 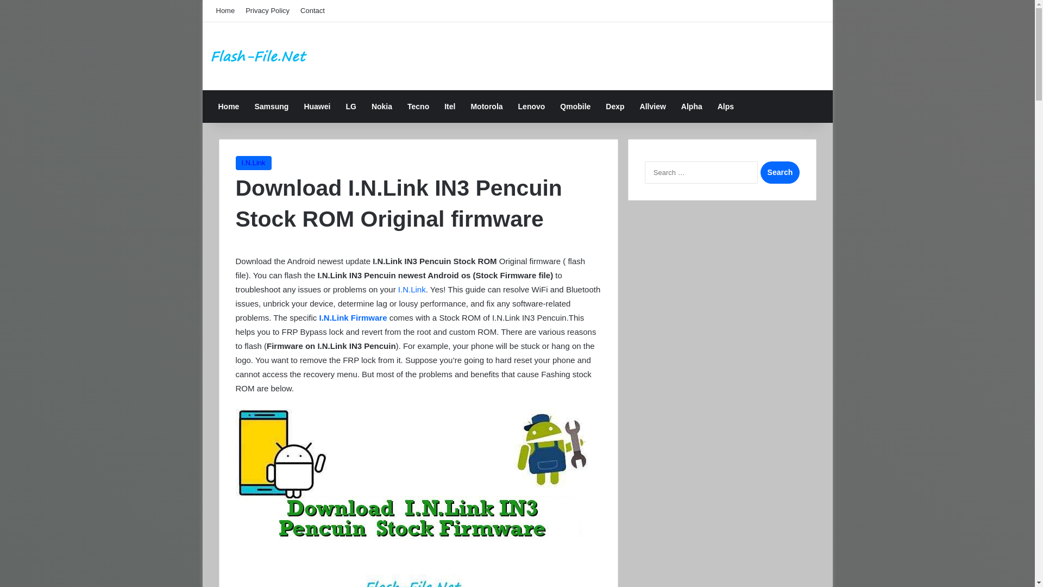 What do you see at coordinates (779, 173) in the screenshot?
I see `Search` at bounding box center [779, 173].